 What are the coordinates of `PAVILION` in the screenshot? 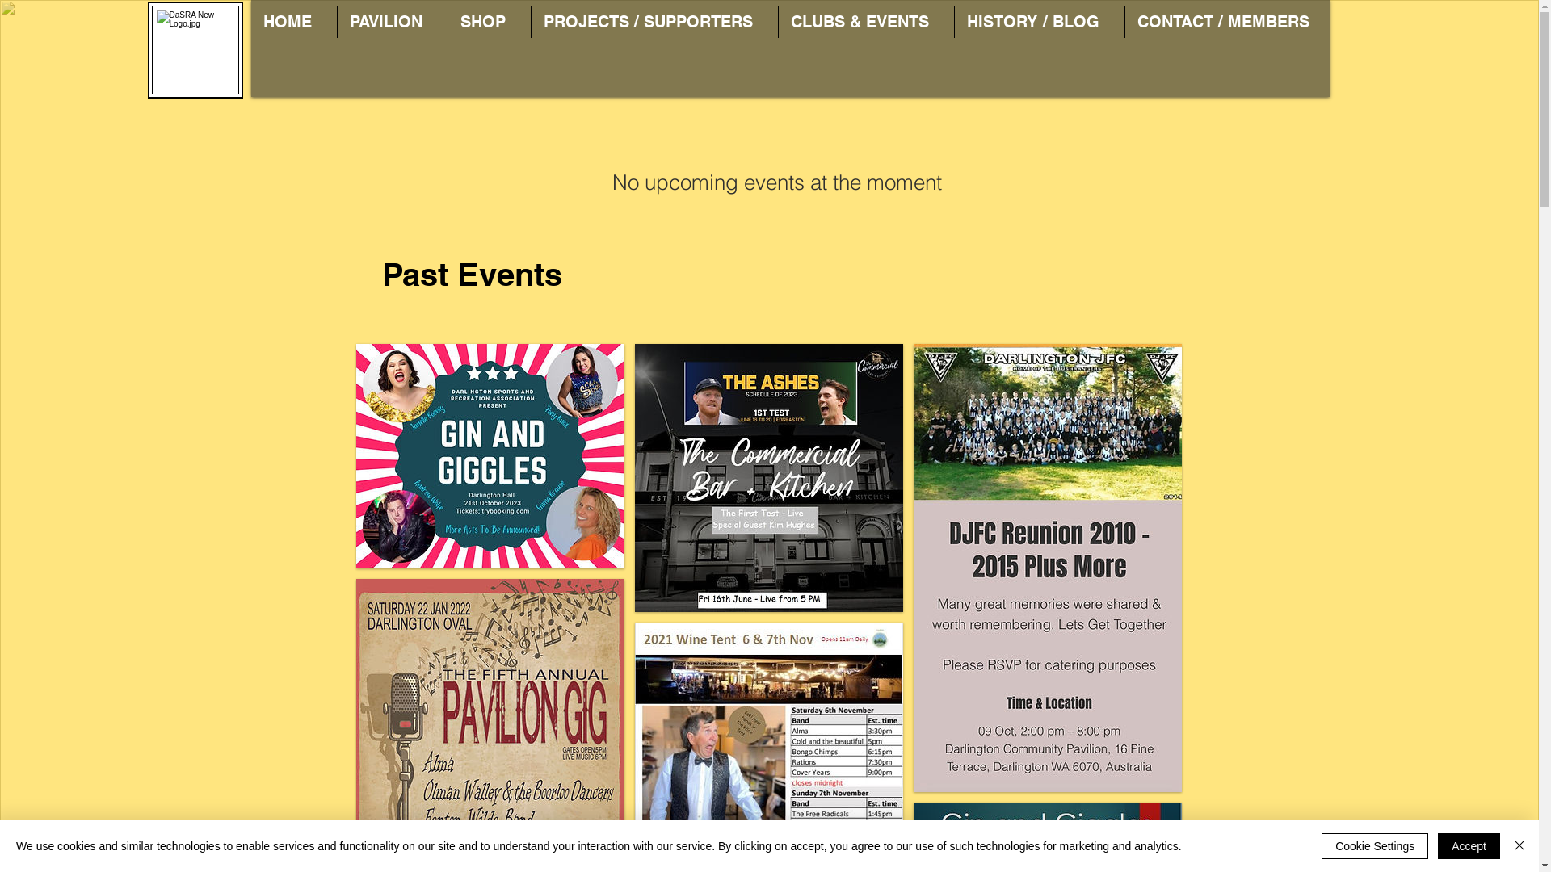 It's located at (393, 22).